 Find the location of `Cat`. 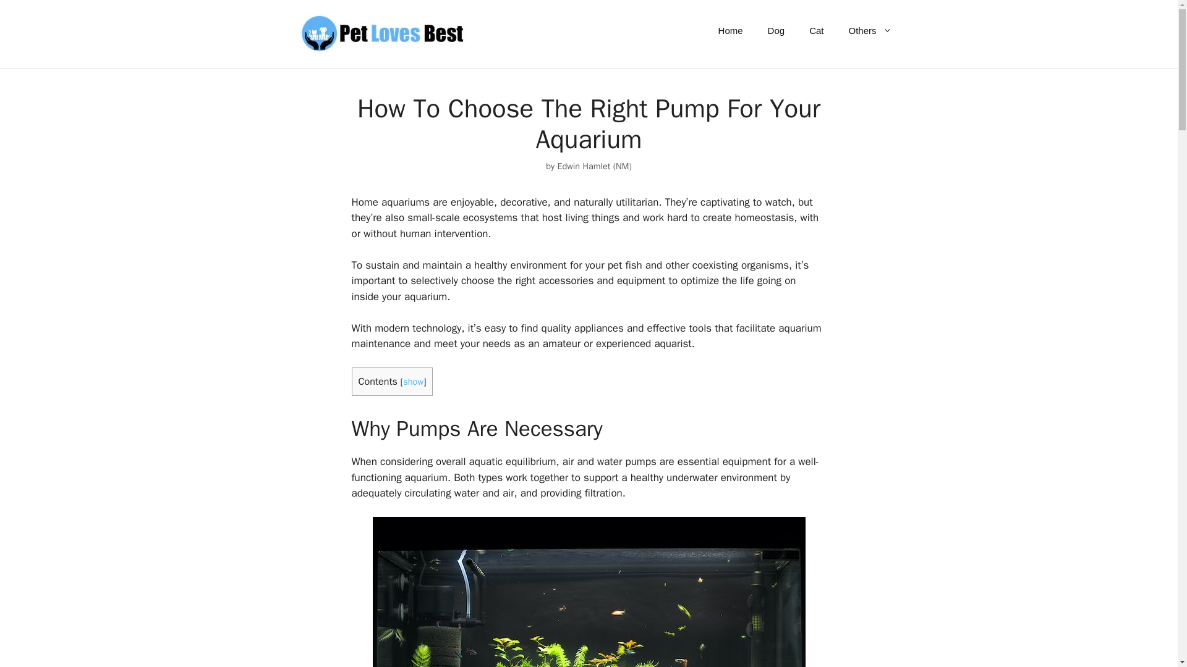

Cat is located at coordinates (816, 31).